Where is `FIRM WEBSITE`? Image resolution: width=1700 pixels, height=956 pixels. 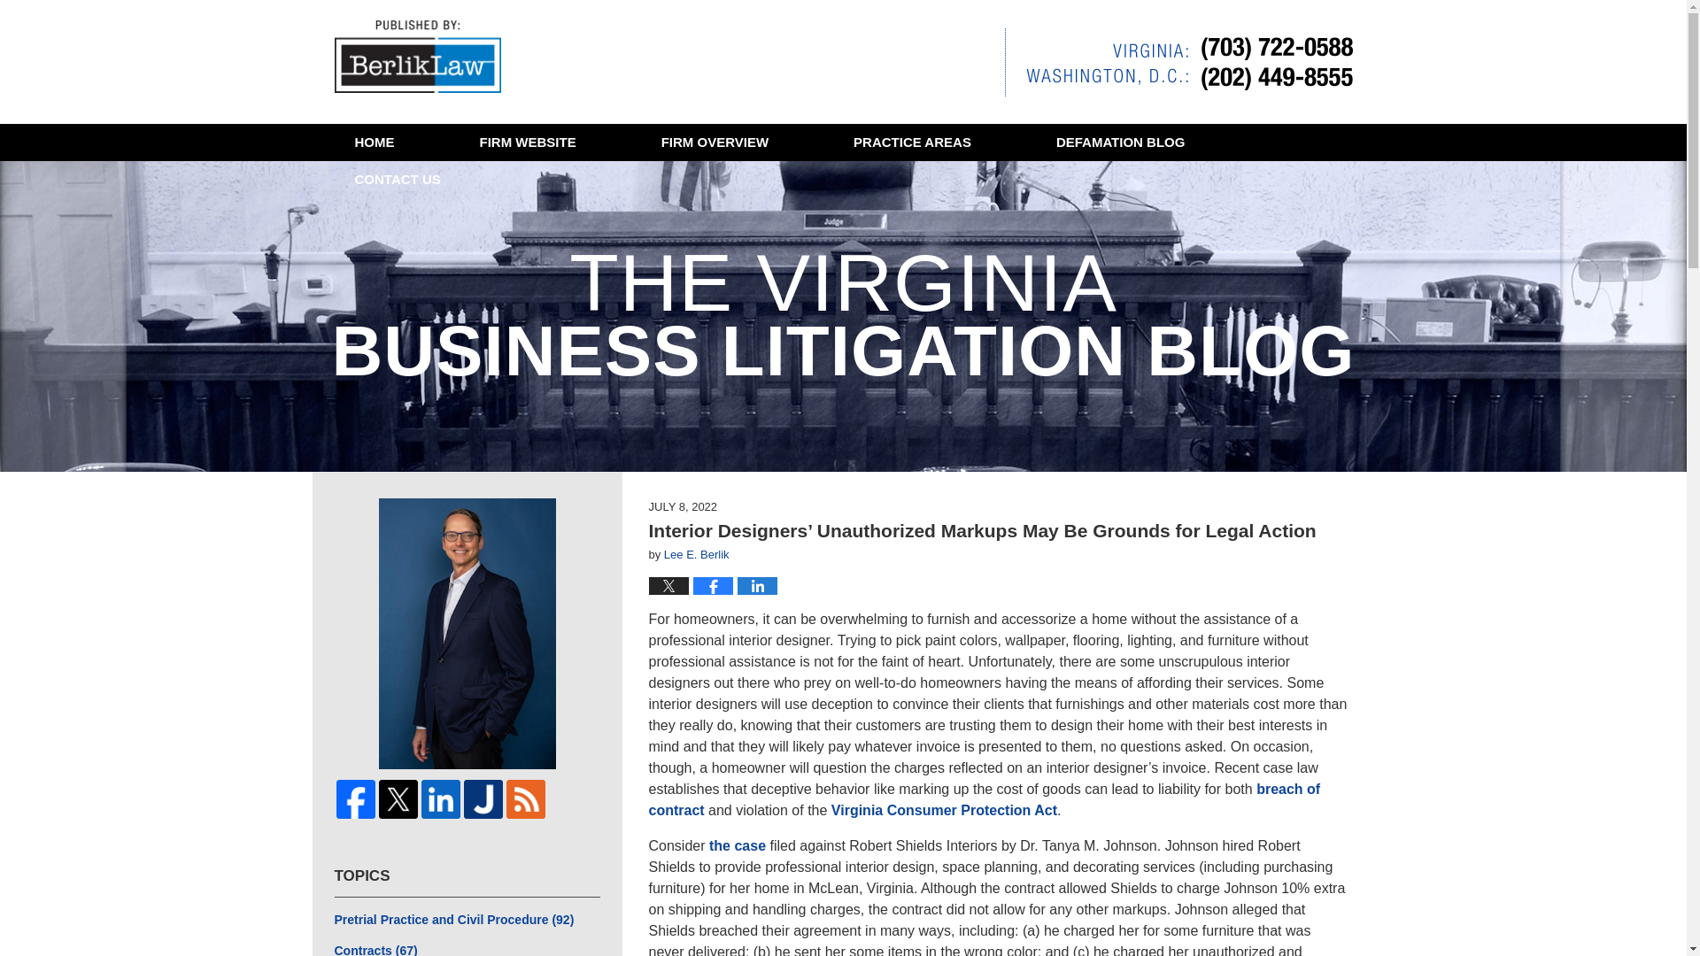 FIRM WEBSITE is located at coordinates (528, 143).